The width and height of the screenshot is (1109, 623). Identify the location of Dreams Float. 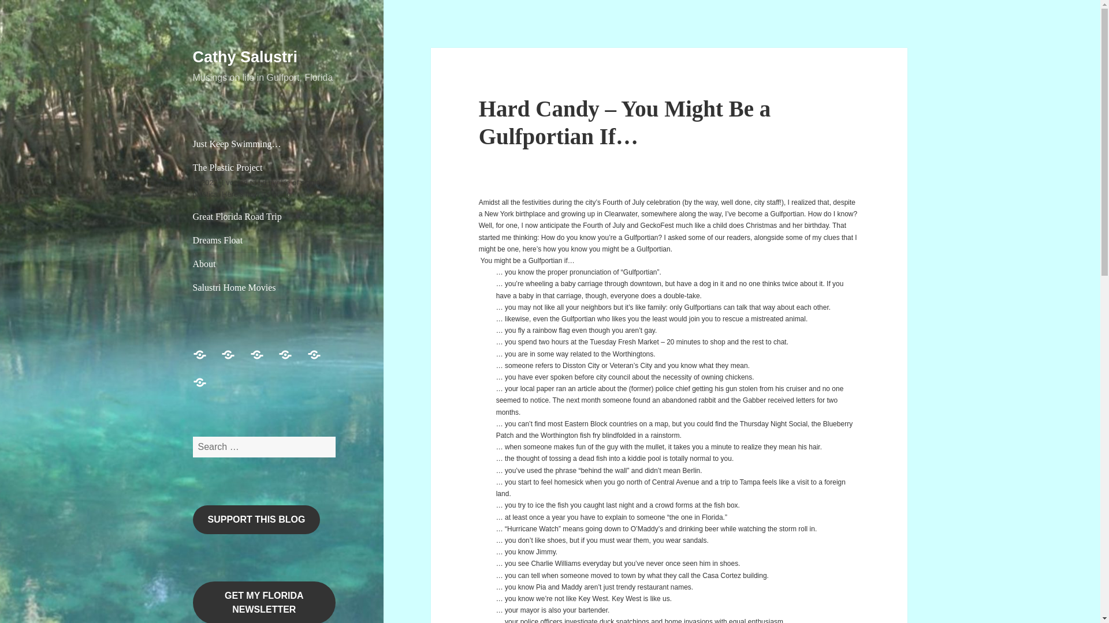
(265, 241).